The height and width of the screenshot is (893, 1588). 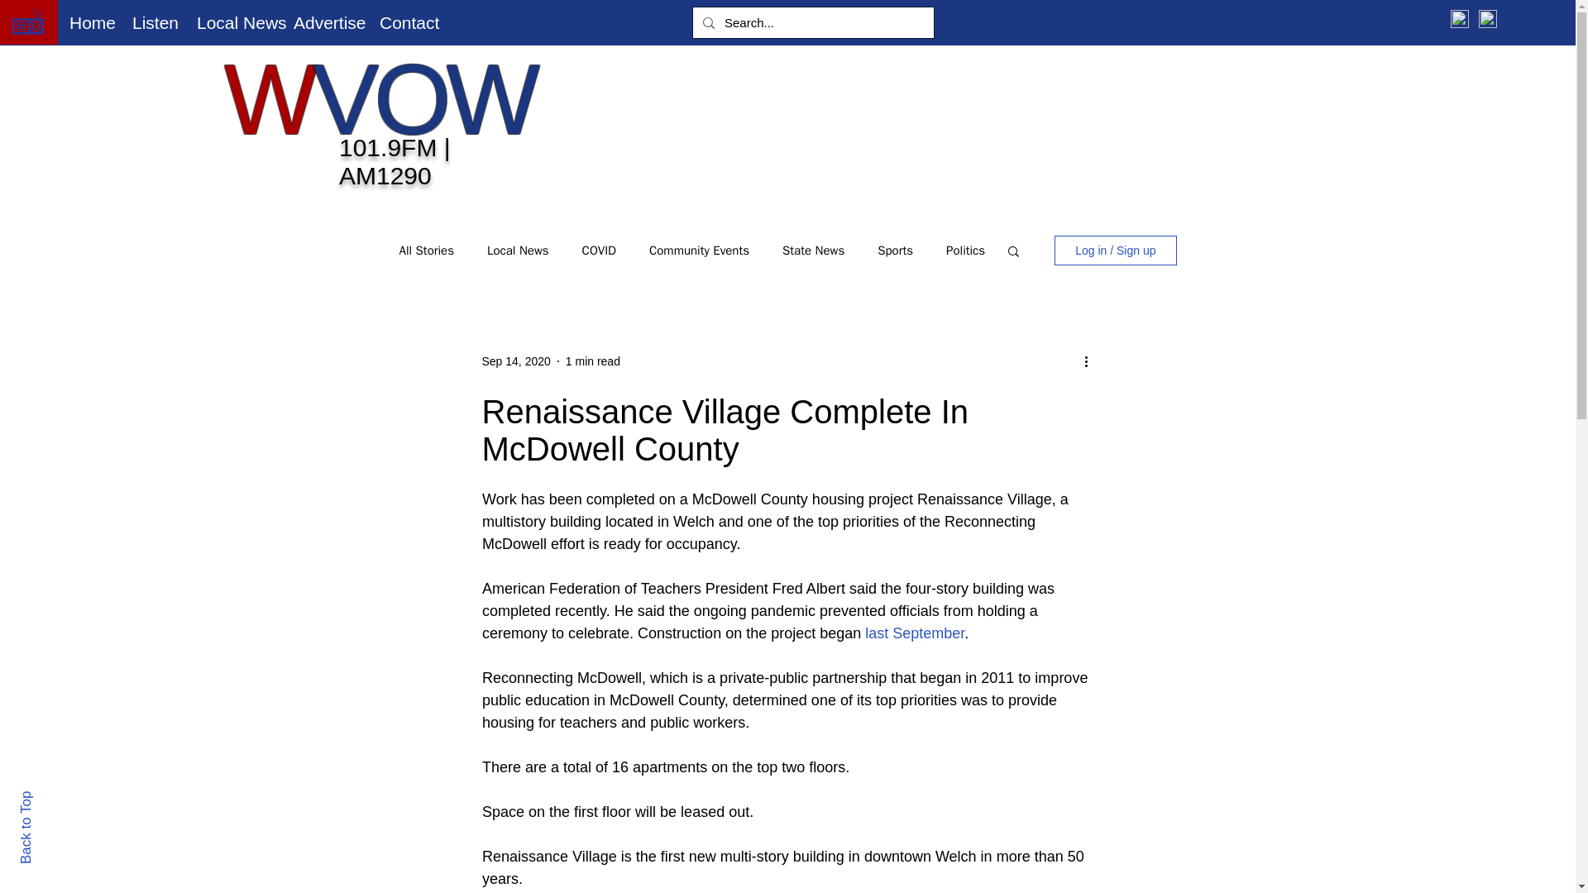 I want to click on Local News, so click(x=232, y=22).